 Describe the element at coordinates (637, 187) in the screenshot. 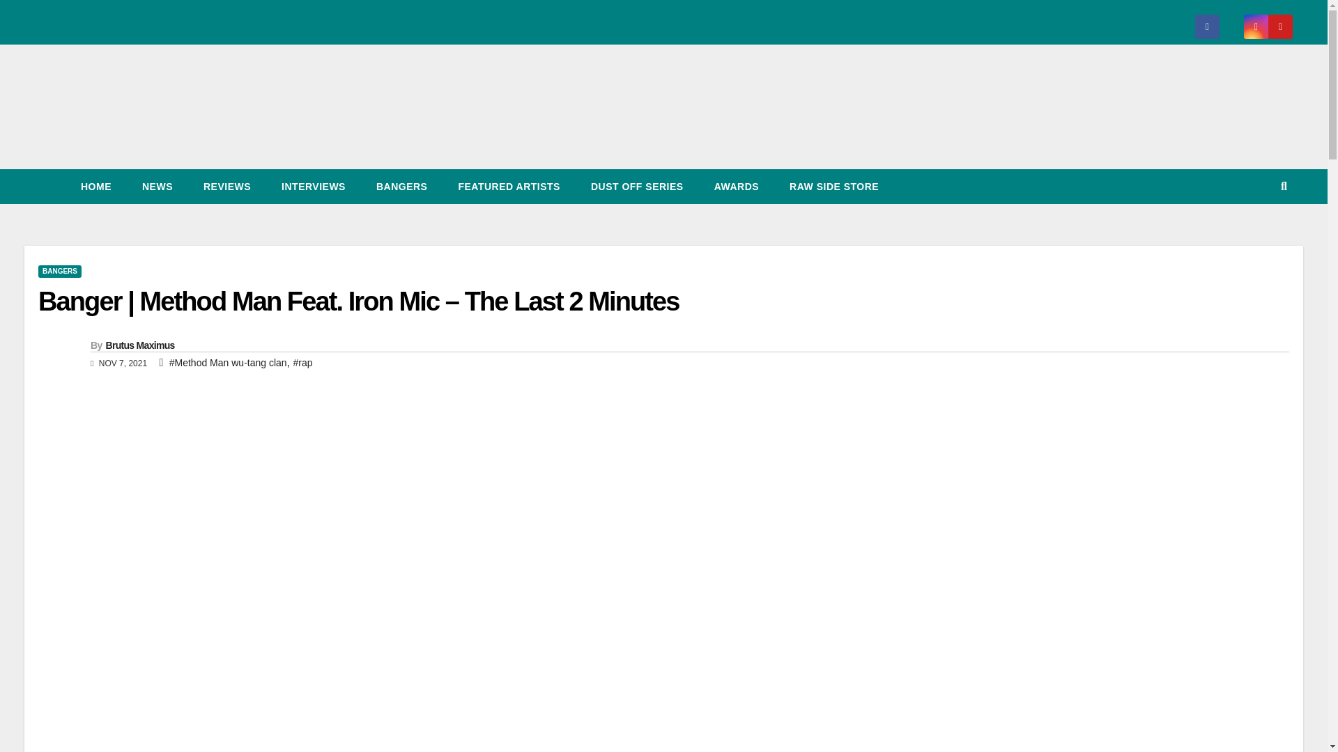

I see `DUST OFF SERIES` at that location.